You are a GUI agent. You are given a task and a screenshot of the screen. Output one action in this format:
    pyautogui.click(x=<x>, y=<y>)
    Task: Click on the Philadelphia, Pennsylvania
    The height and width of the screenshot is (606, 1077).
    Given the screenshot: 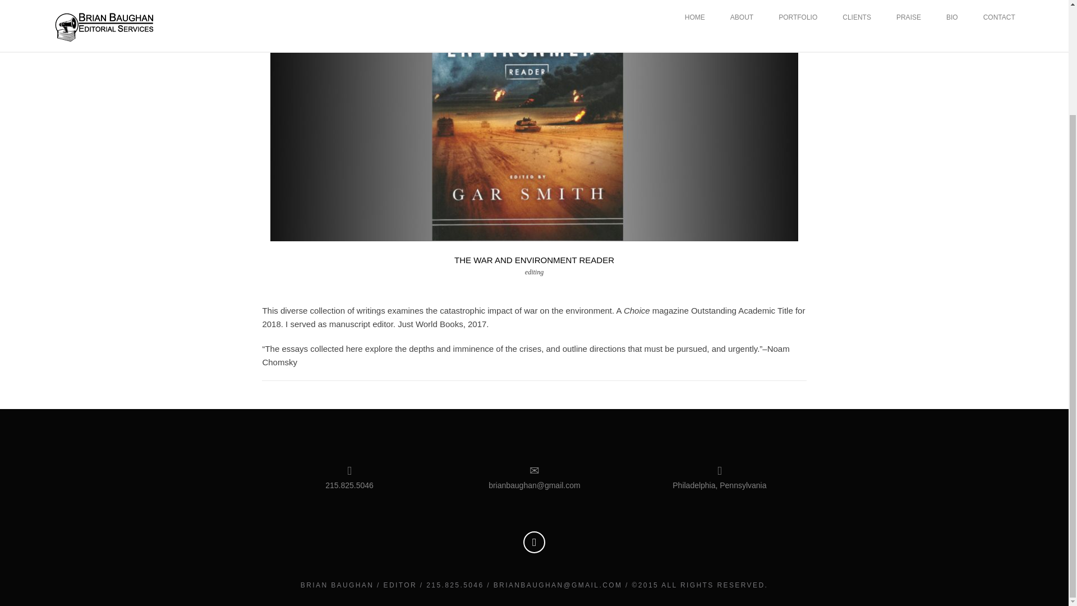 What is the action you would take?
    pyautogui.click(x=719, y=497)
    